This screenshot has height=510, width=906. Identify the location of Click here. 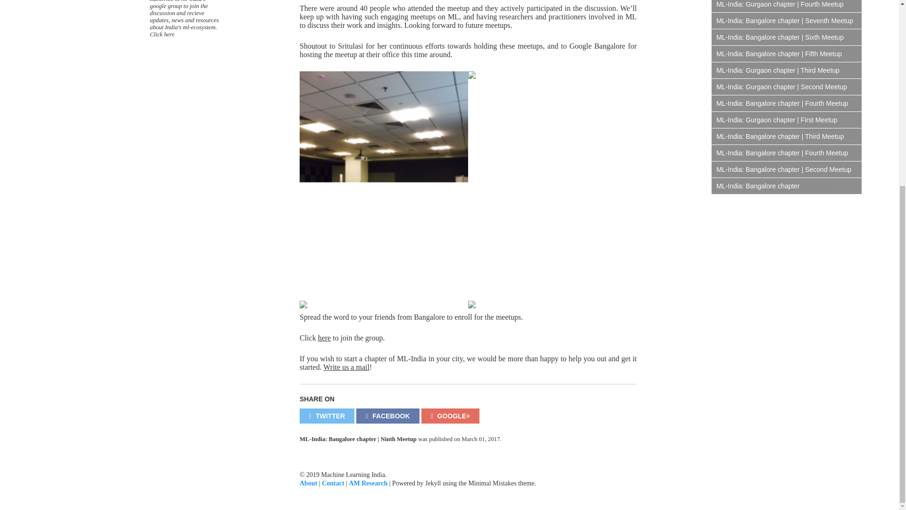
(162, 34).